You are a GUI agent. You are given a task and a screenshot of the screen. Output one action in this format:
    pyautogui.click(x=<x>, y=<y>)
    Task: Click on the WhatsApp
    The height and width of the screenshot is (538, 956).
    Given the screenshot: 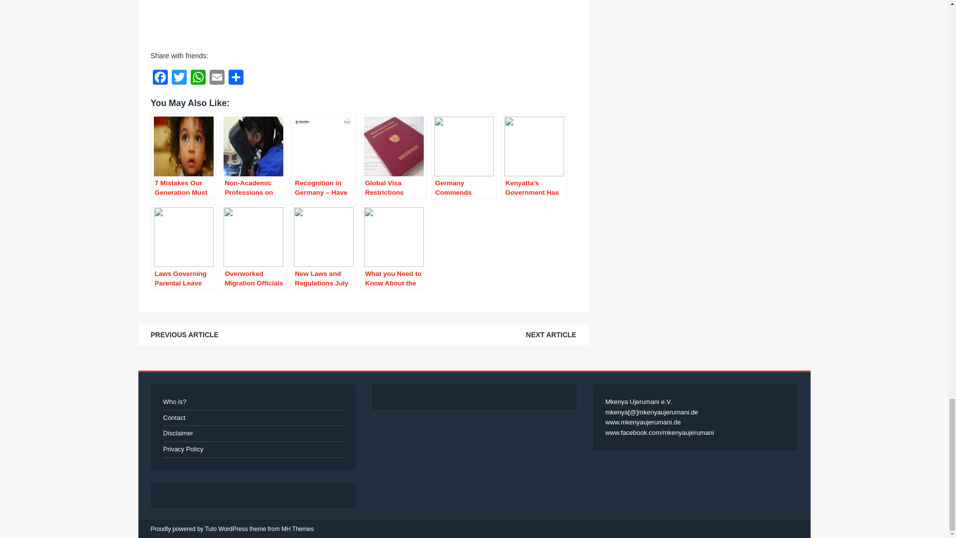 What is the action you would take?
    pyautogui.click(x=198, y=80)
    